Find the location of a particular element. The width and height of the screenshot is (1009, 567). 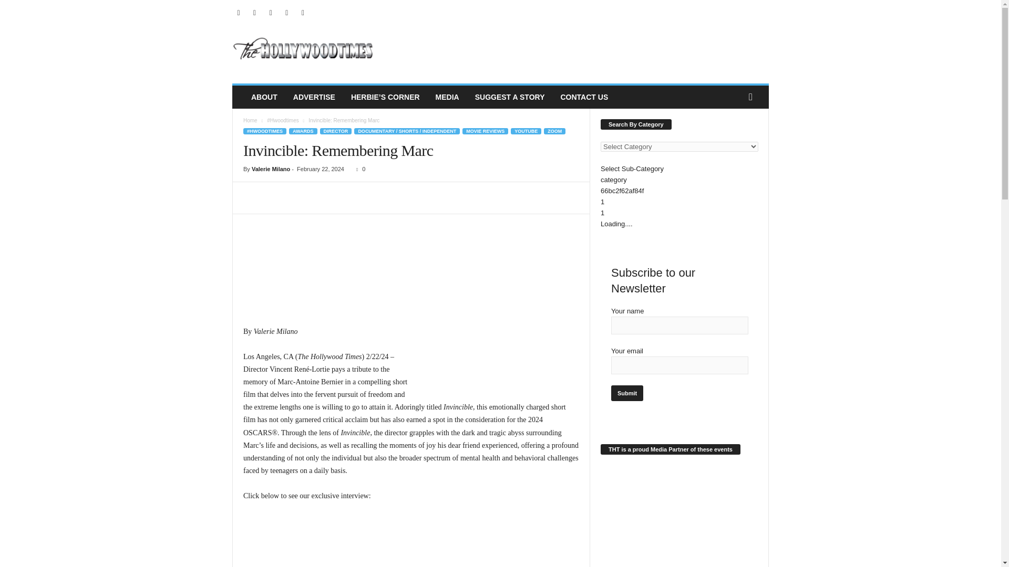

Submit is located at coordinates (627, 393).